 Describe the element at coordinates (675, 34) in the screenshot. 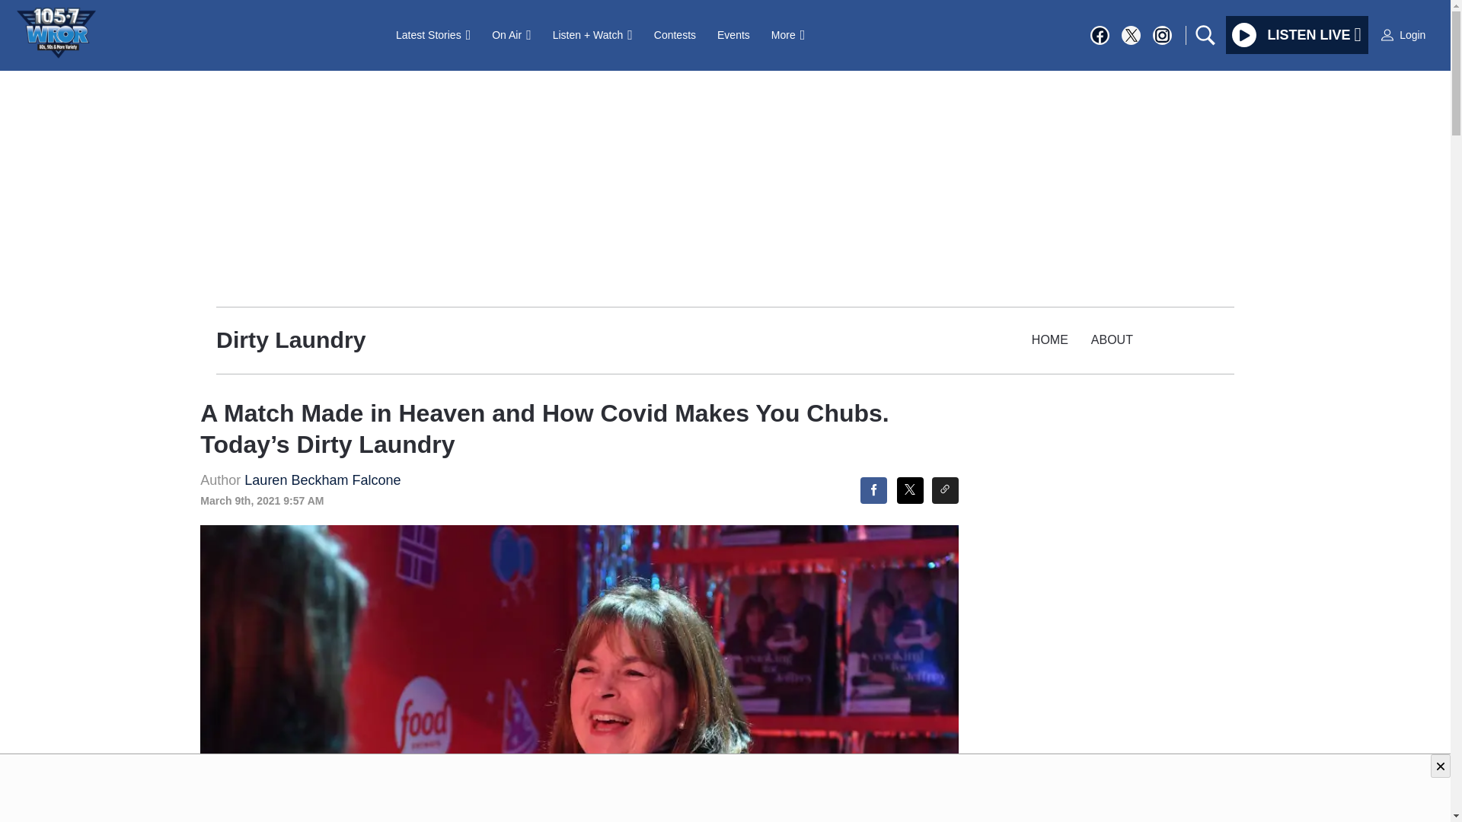

I see `Contests` at that location.